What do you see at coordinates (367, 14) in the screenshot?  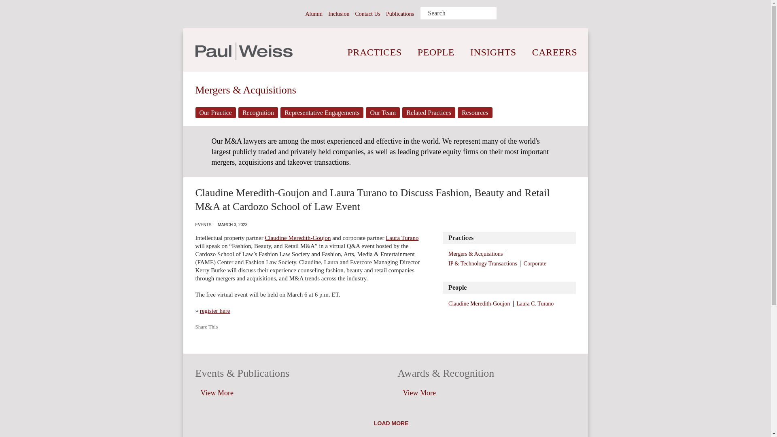 I see `Contact Us` at bounding box center [367, 14].